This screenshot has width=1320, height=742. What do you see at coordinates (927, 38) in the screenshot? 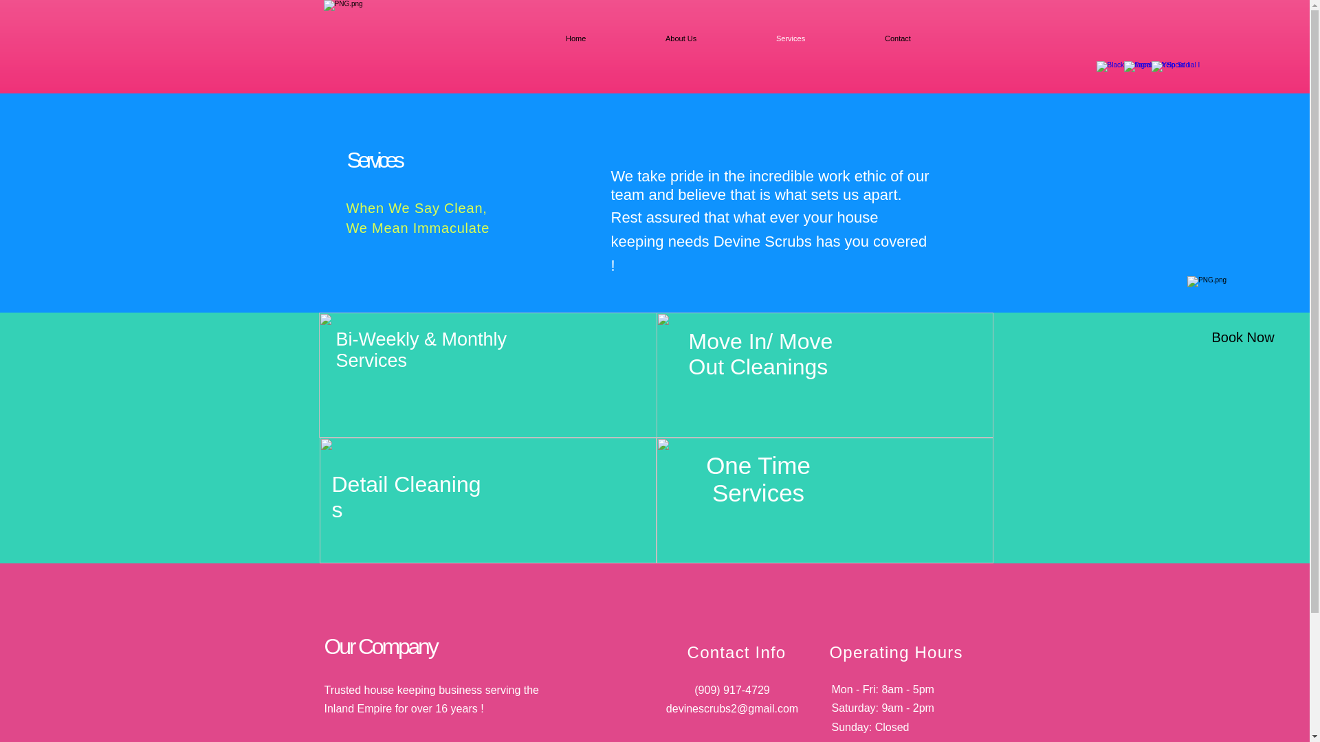
I see `Contact` at bounding box center [927, 38].